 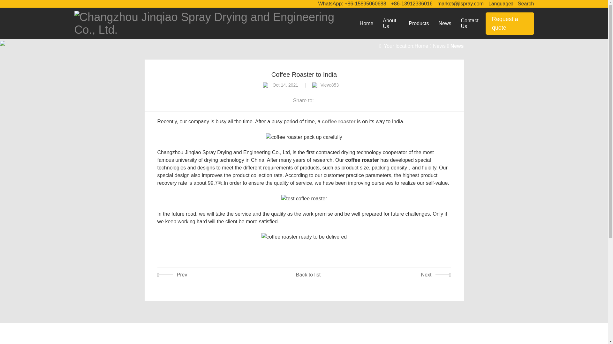 I want to click on Home, so click(x=367, y=24).